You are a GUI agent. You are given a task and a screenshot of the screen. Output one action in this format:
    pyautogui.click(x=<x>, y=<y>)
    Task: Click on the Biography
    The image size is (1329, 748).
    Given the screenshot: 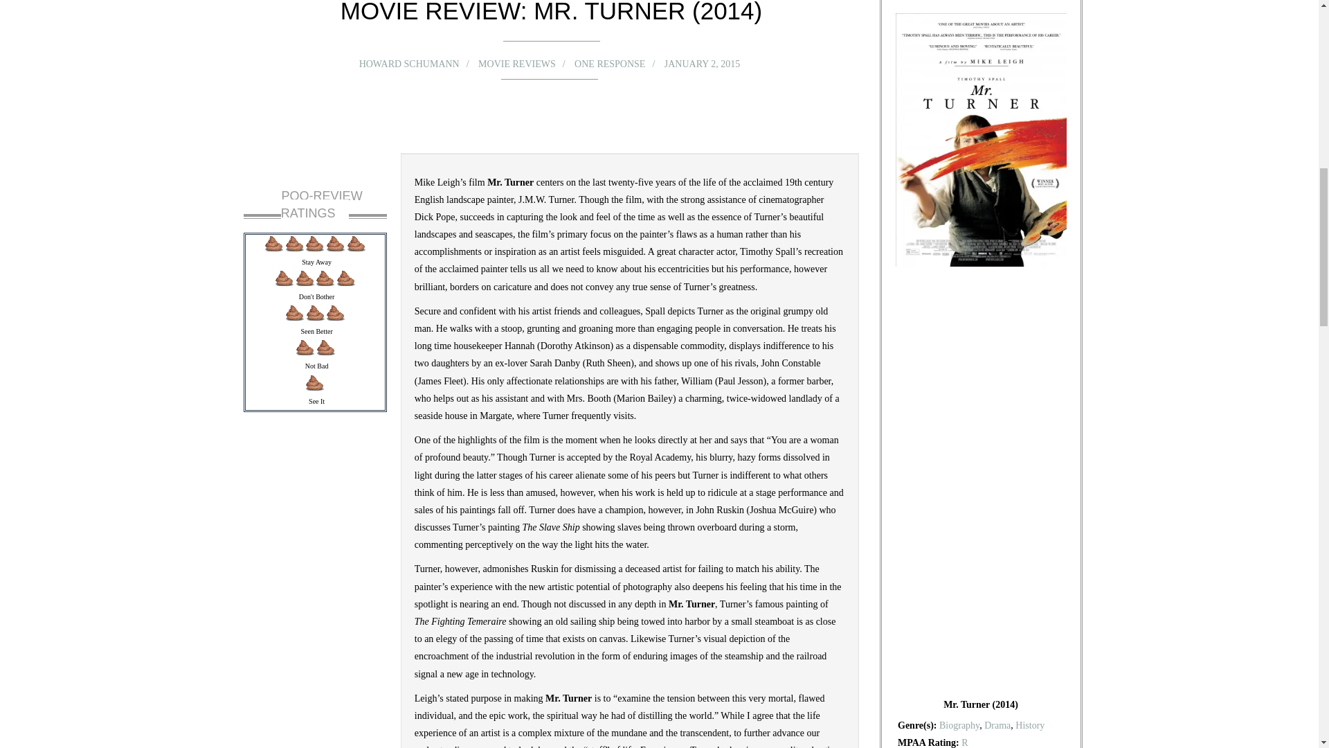 What is the action you would take?
    pyautogui.click(x=959, y=726)
    